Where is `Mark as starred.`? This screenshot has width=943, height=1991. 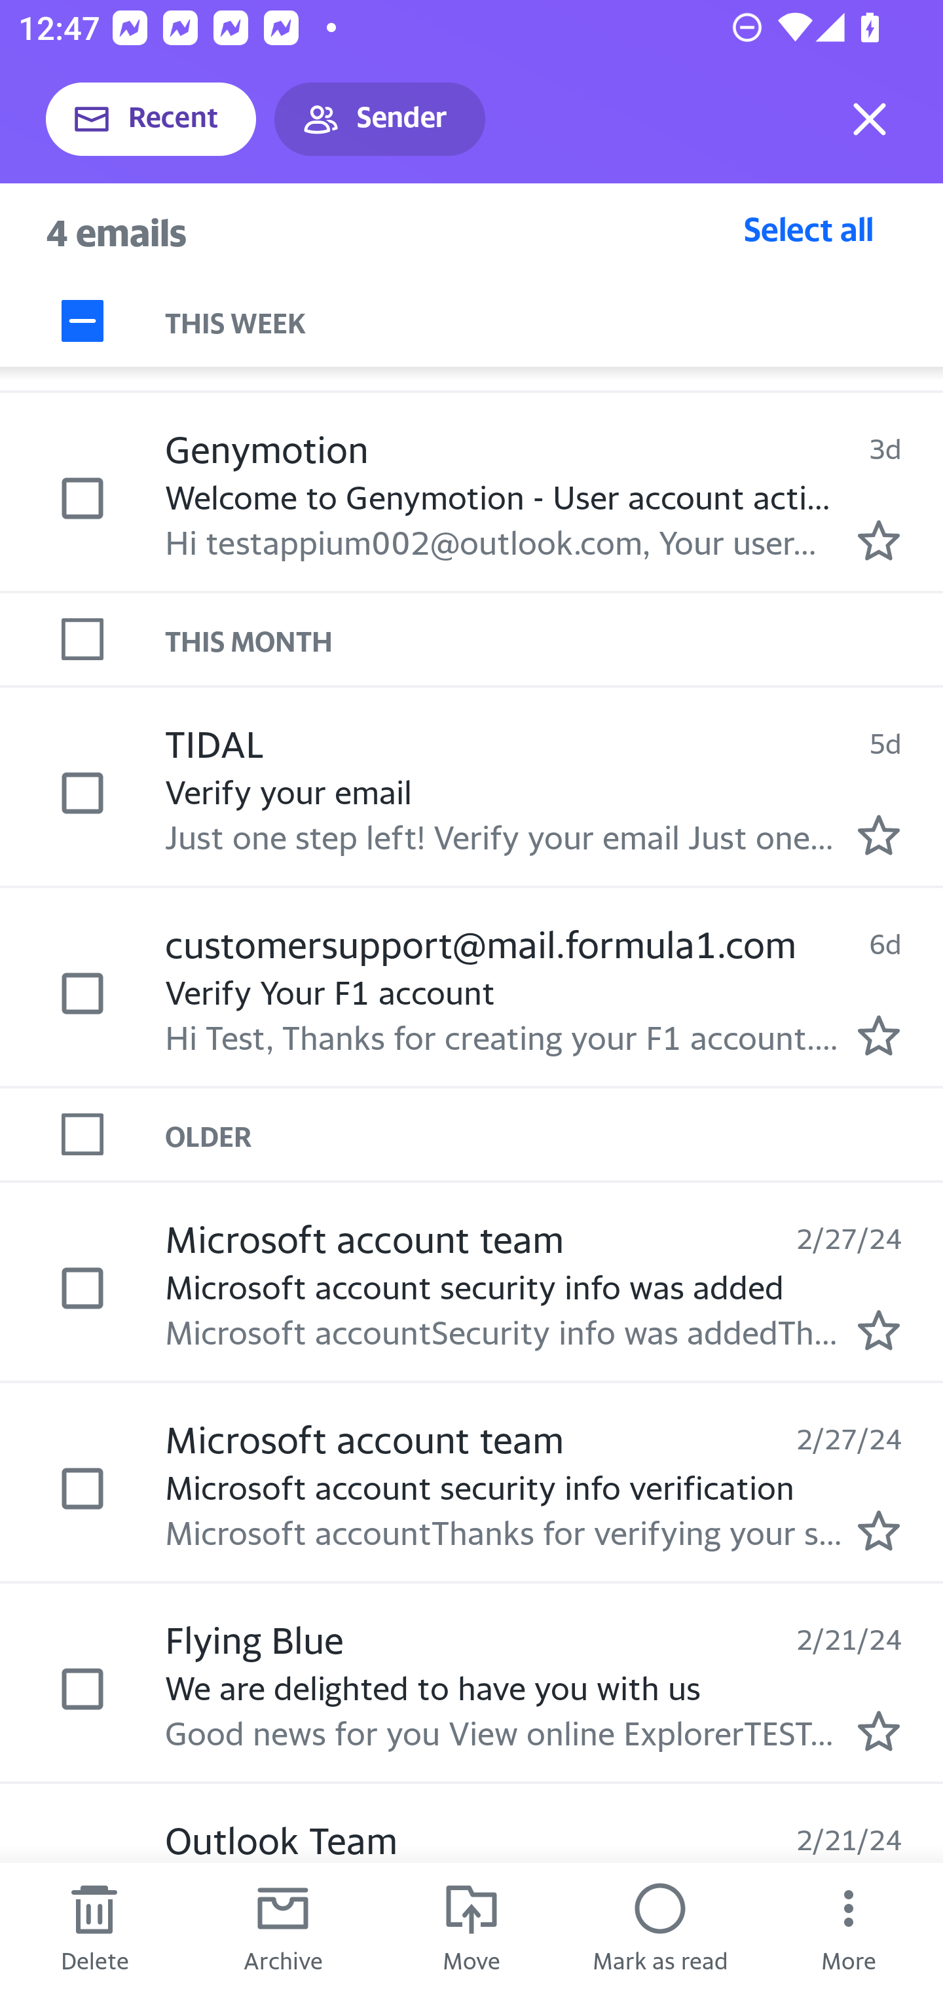
Mark as starred. is located at coordinates (879, 1036).